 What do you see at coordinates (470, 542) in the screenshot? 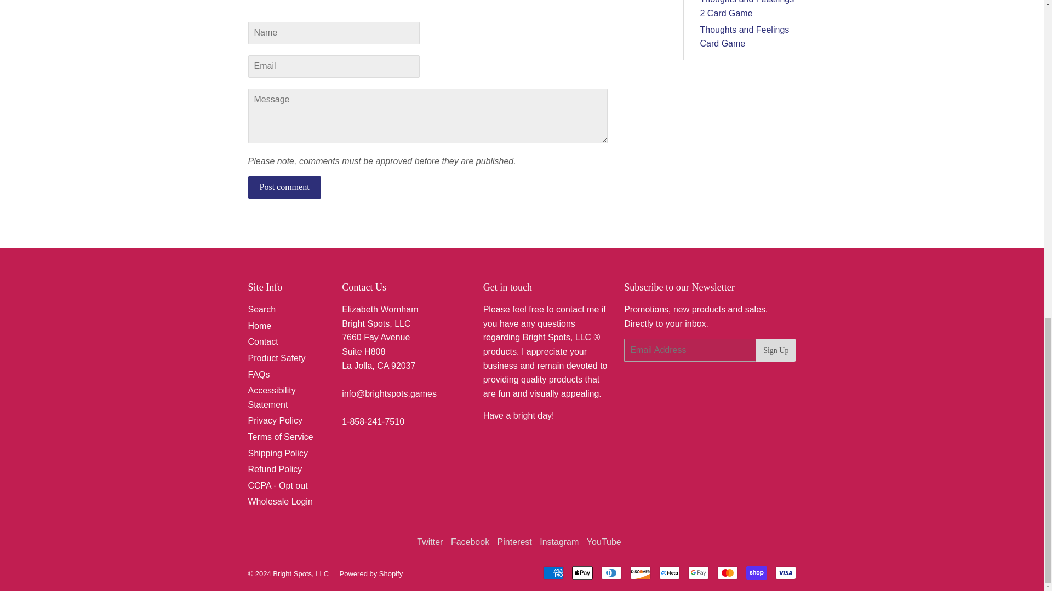
I see `Bright Spots, LLC on Facebook` at bounding box center [470, 542].